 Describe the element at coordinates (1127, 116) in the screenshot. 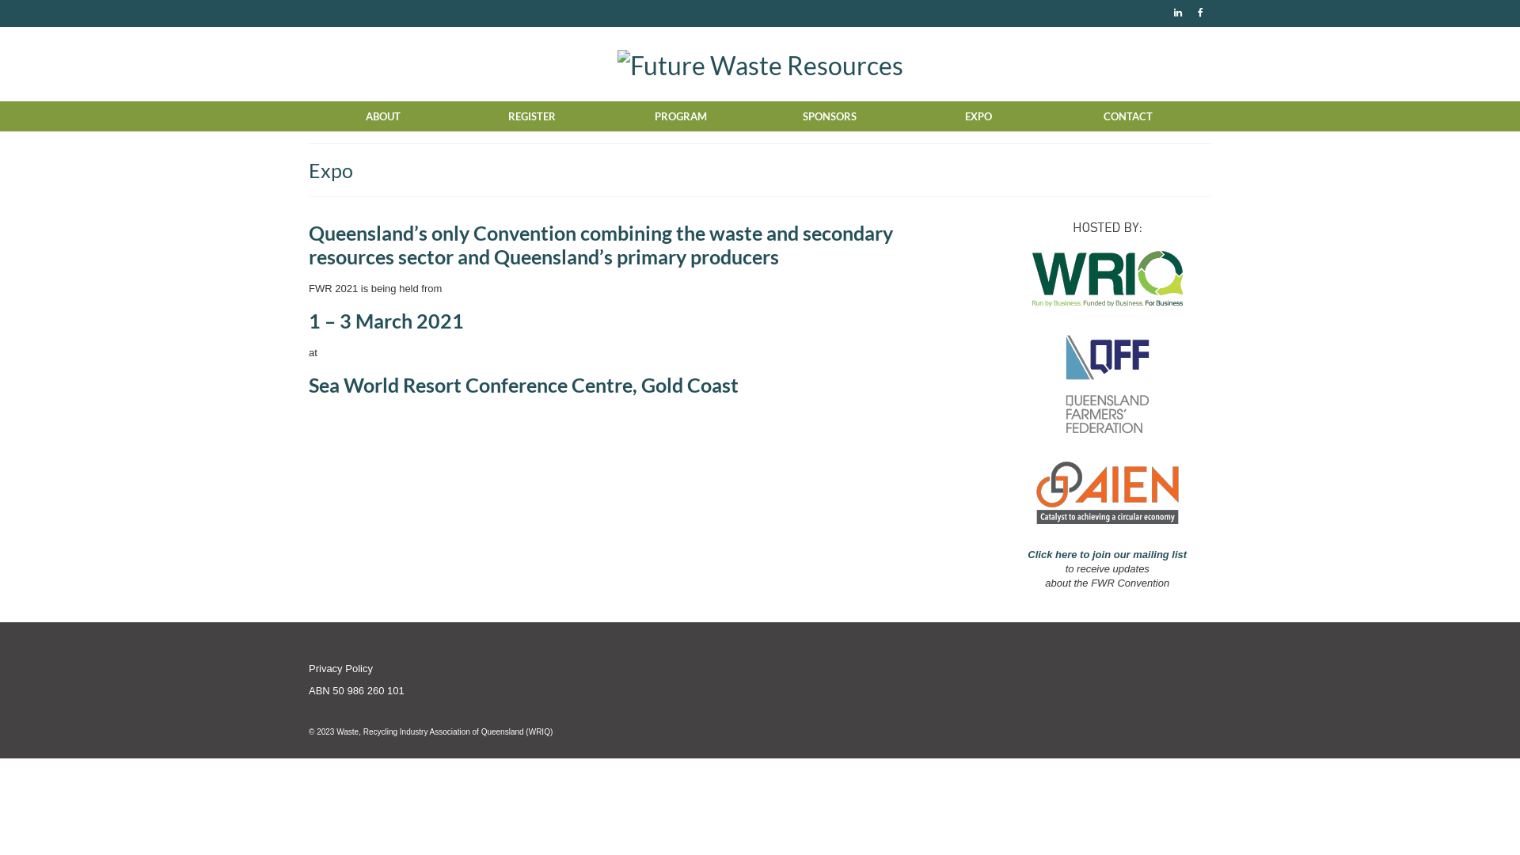

I see `CONTACT` at that location.